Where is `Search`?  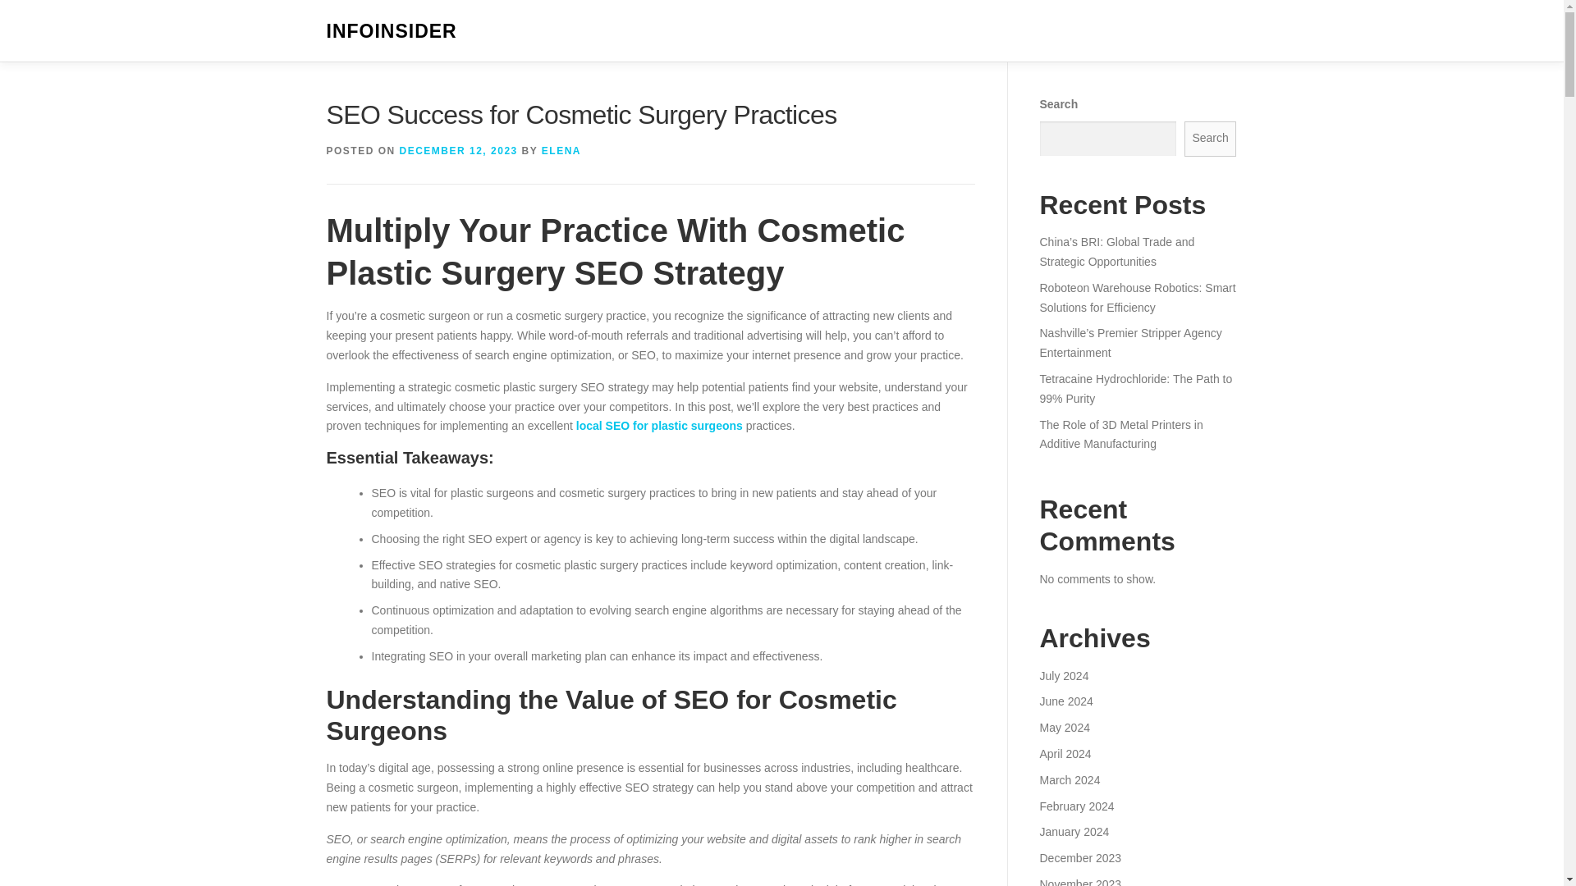
Search is located at coordinates (1211, 139).